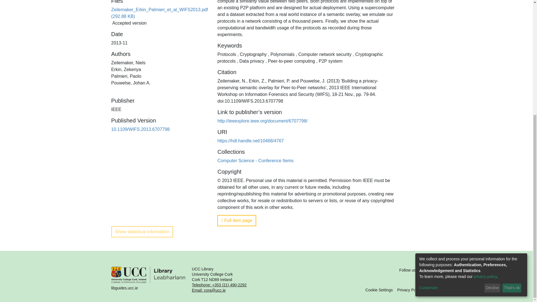 The height and width of the screenshot is (302, 537). What do you see at coordinates (237, 220) in the screenshot?
I see `Full item page` at bounding box center [237, 220].